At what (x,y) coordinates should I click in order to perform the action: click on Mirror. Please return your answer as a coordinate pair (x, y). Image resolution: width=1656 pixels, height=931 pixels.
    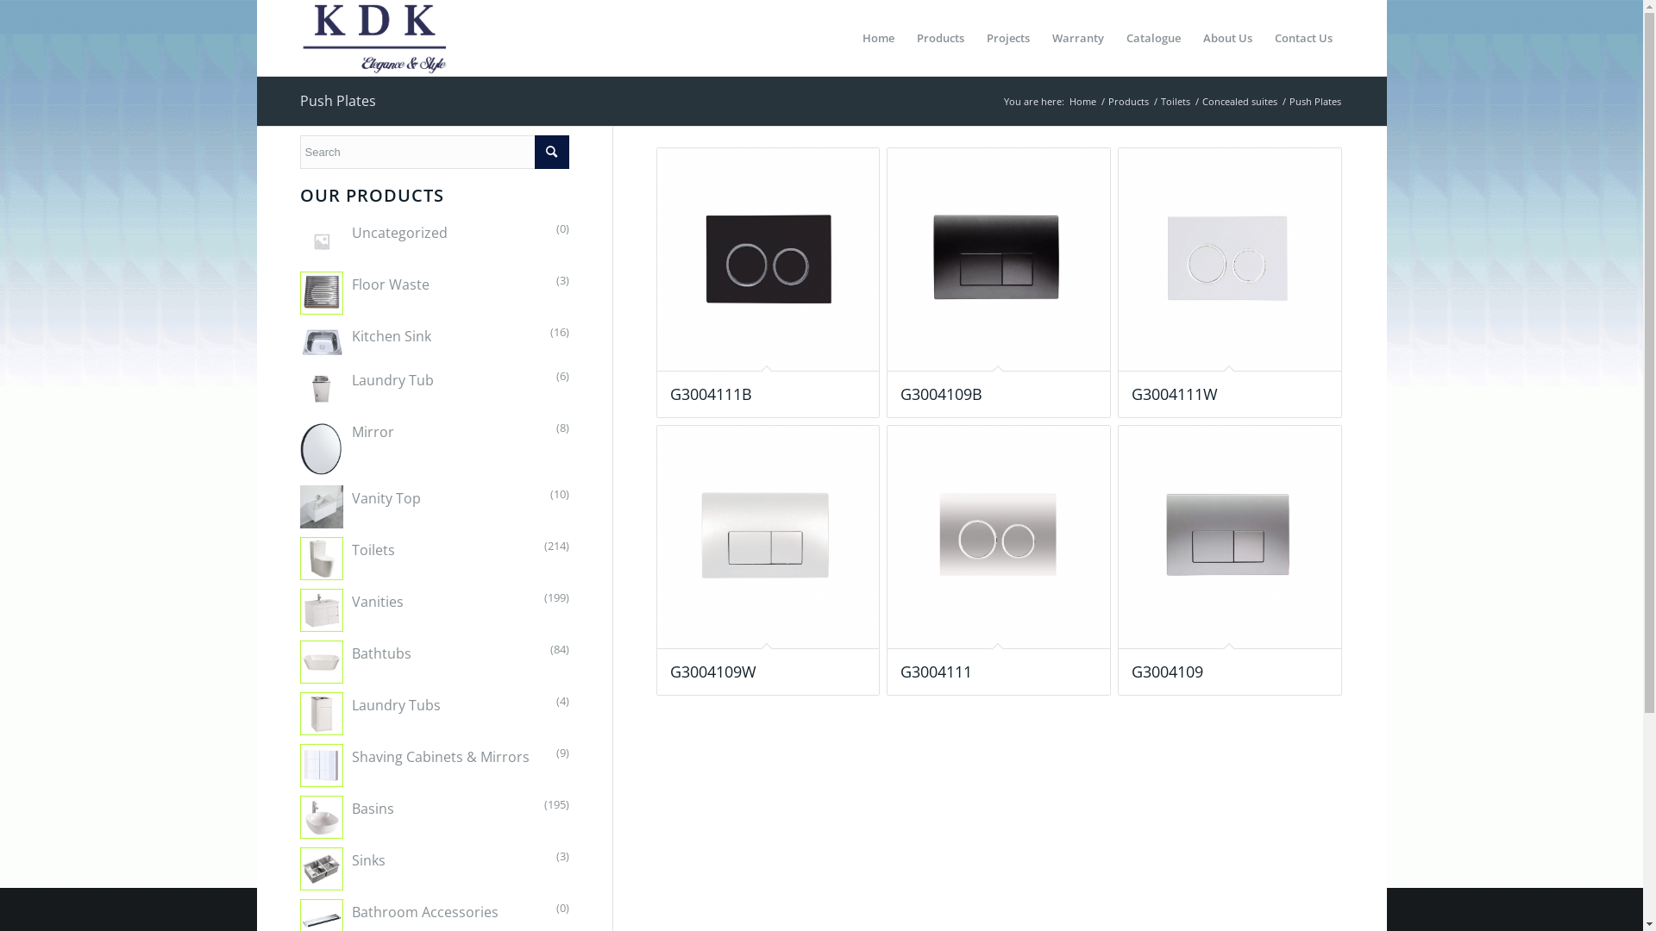
    Looking at the image, I should click on (322, 448).